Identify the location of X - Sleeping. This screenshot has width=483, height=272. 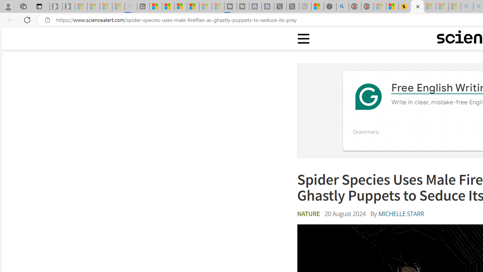
(293, 7).